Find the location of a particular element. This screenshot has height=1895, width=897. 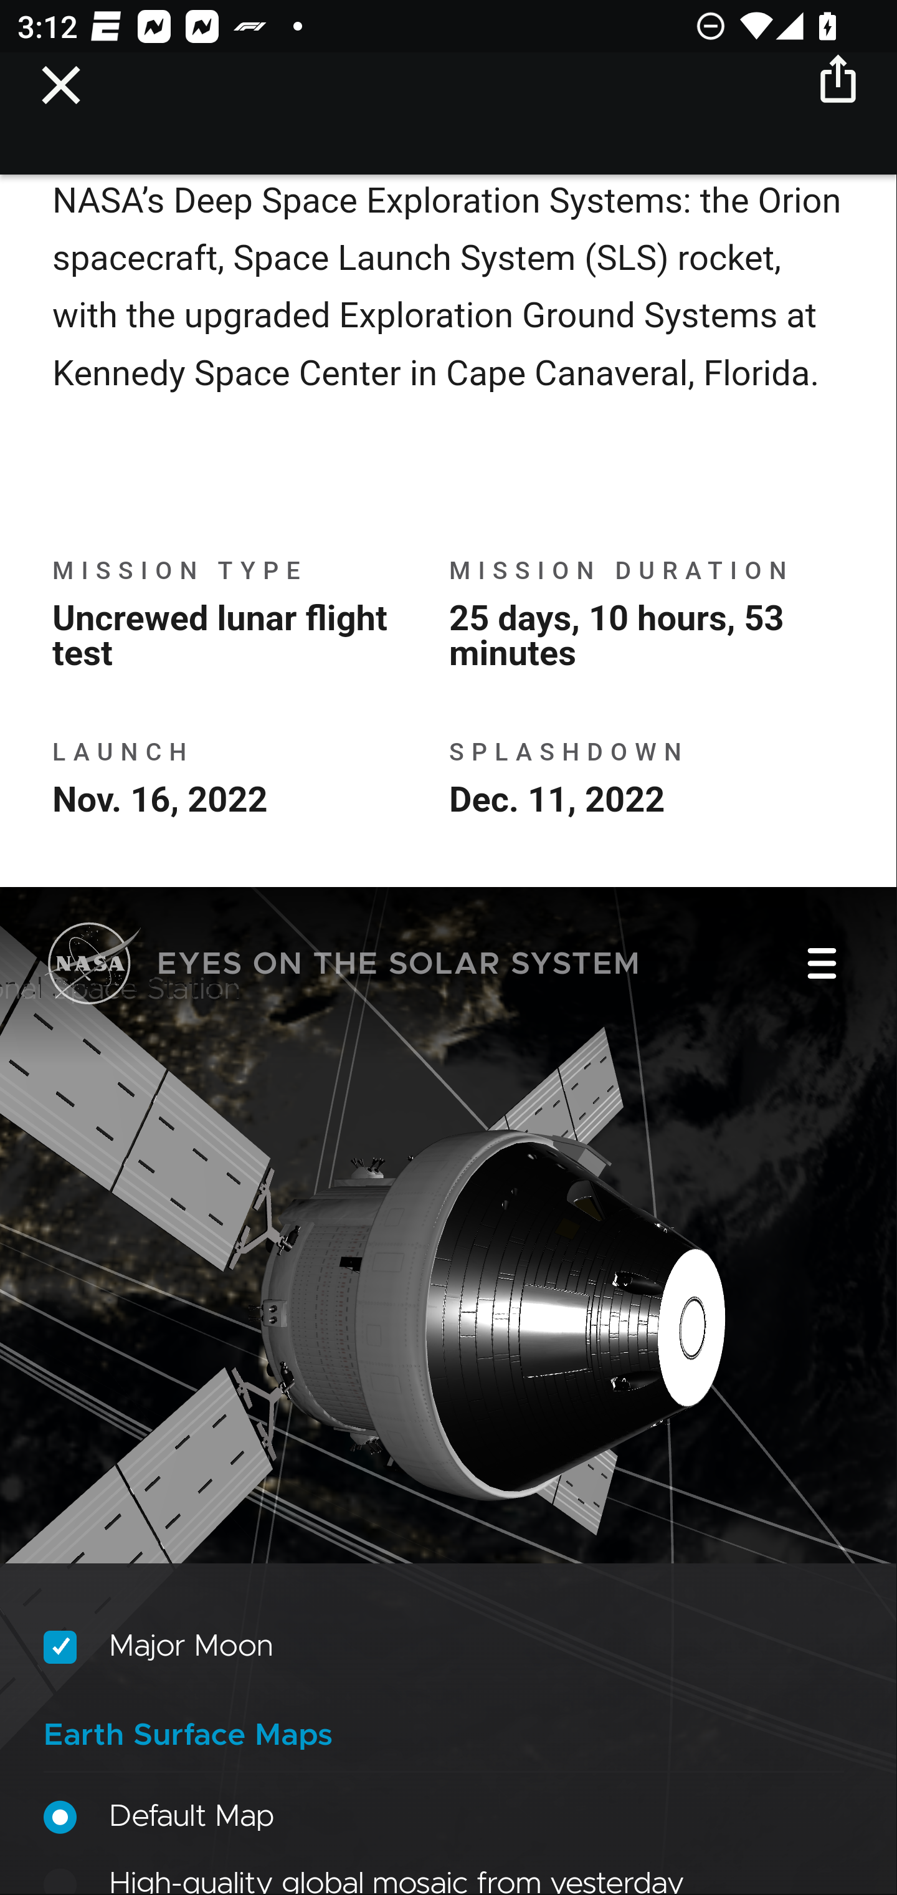

Major Moon is located at coordinates (445, 1649).